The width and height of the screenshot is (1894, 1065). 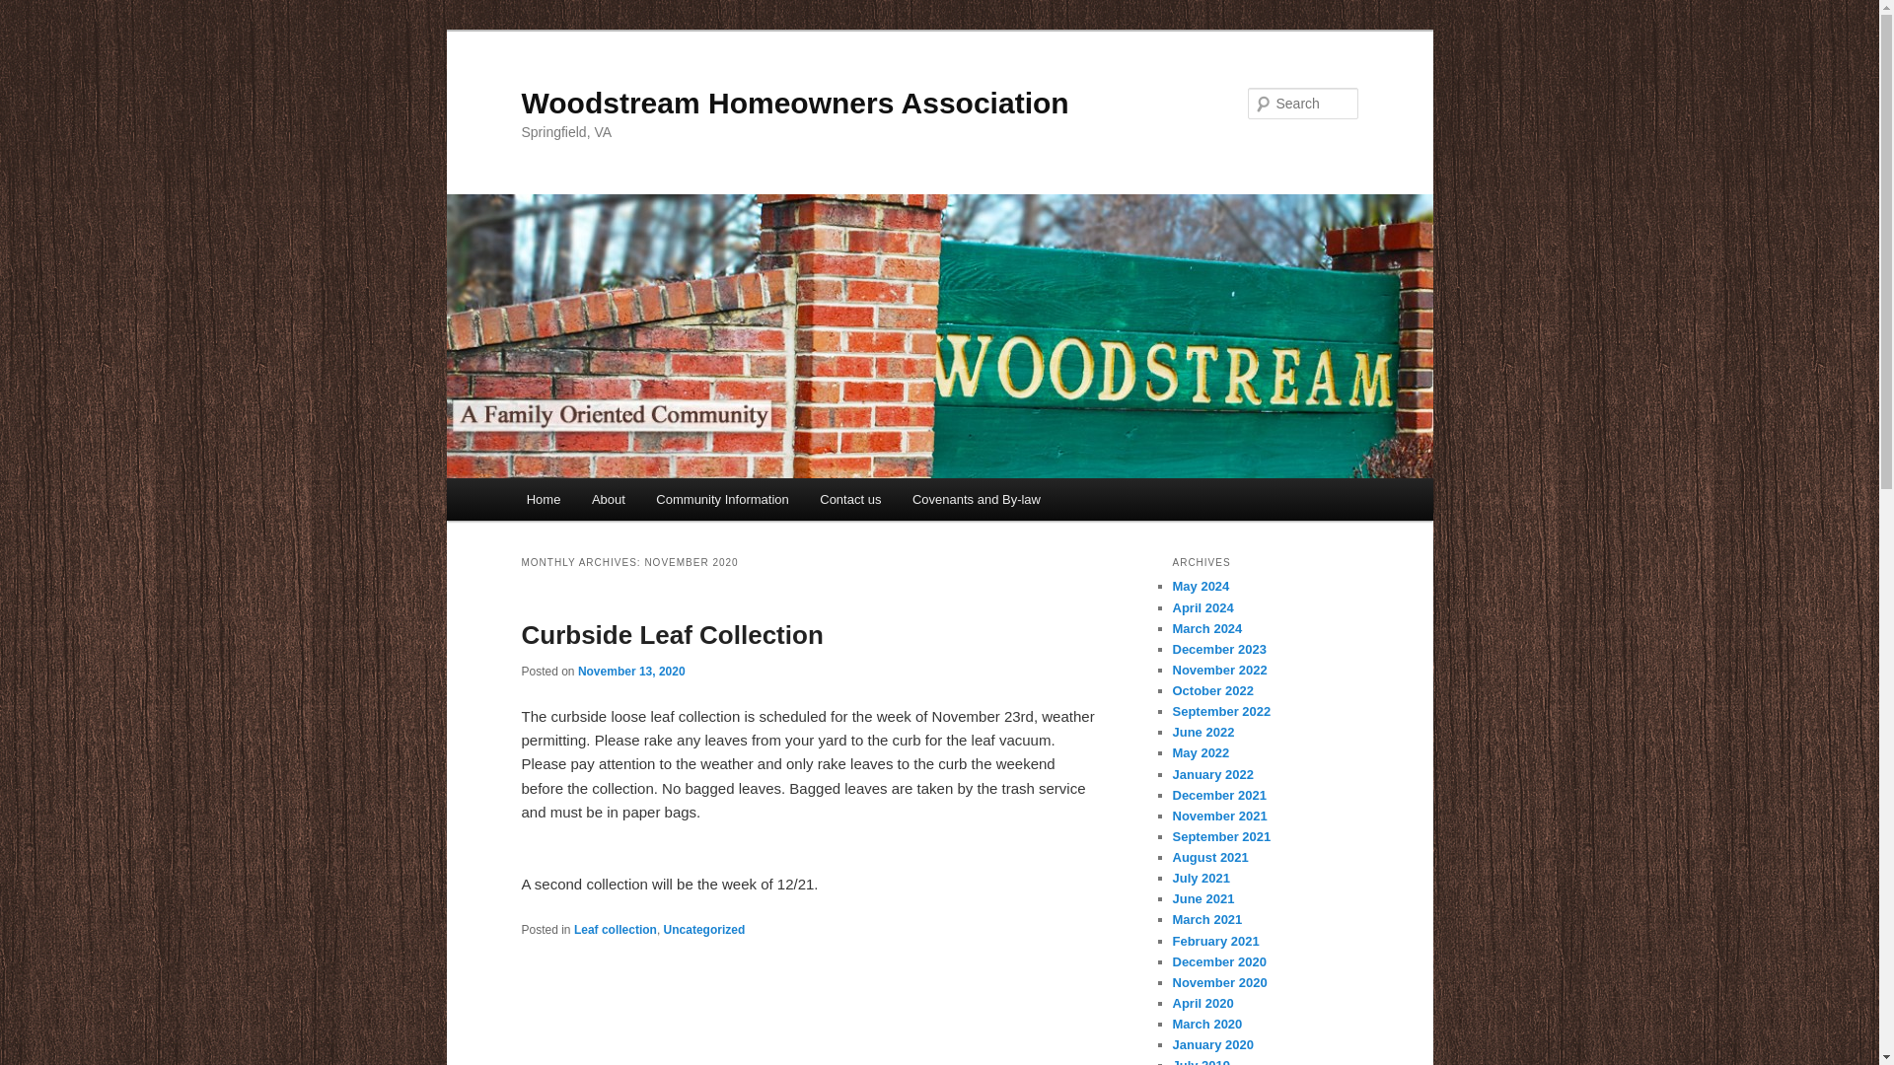 I want to click on September 2022, so click(x=1221, y=711).